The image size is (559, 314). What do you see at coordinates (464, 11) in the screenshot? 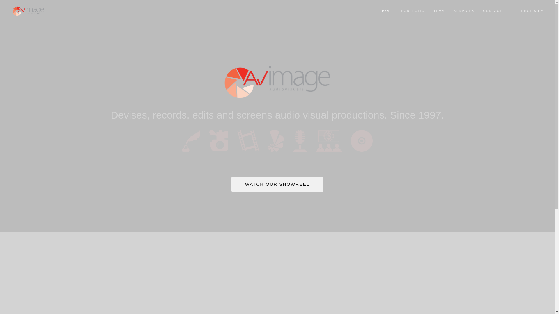
I see `SERVICES` at bounding box center [464, 11].